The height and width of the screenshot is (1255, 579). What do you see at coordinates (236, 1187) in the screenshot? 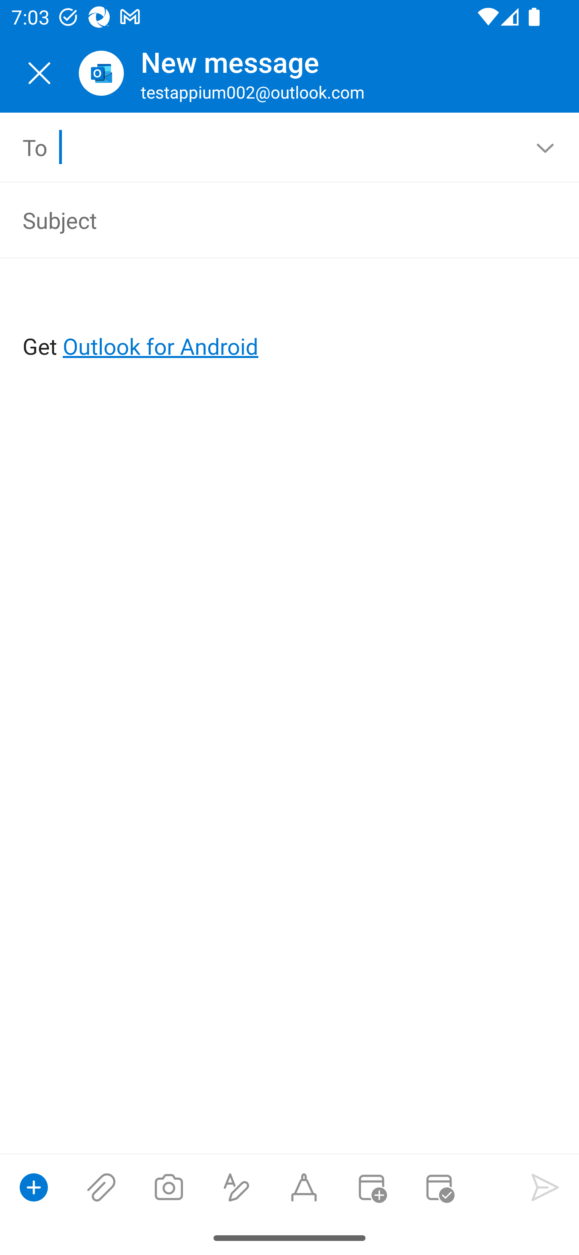
I see `Show formatting options` at bounding box center [236, 1187].